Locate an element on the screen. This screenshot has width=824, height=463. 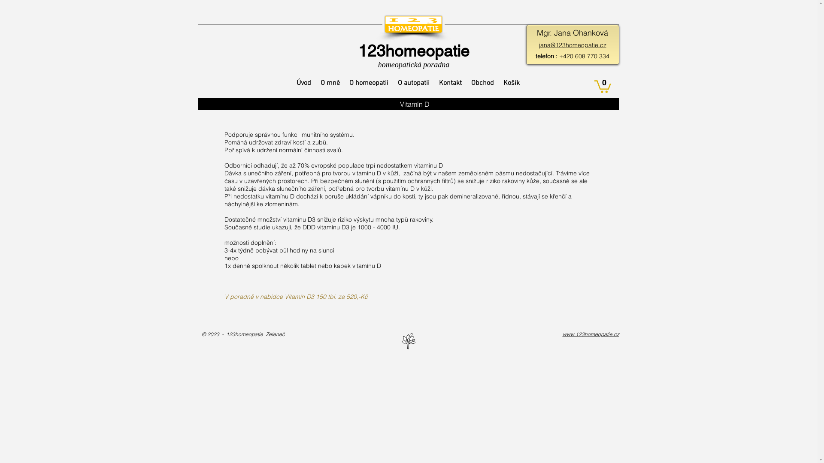
telefon : +420 608 770 334 is located at coordinates (573, 56).